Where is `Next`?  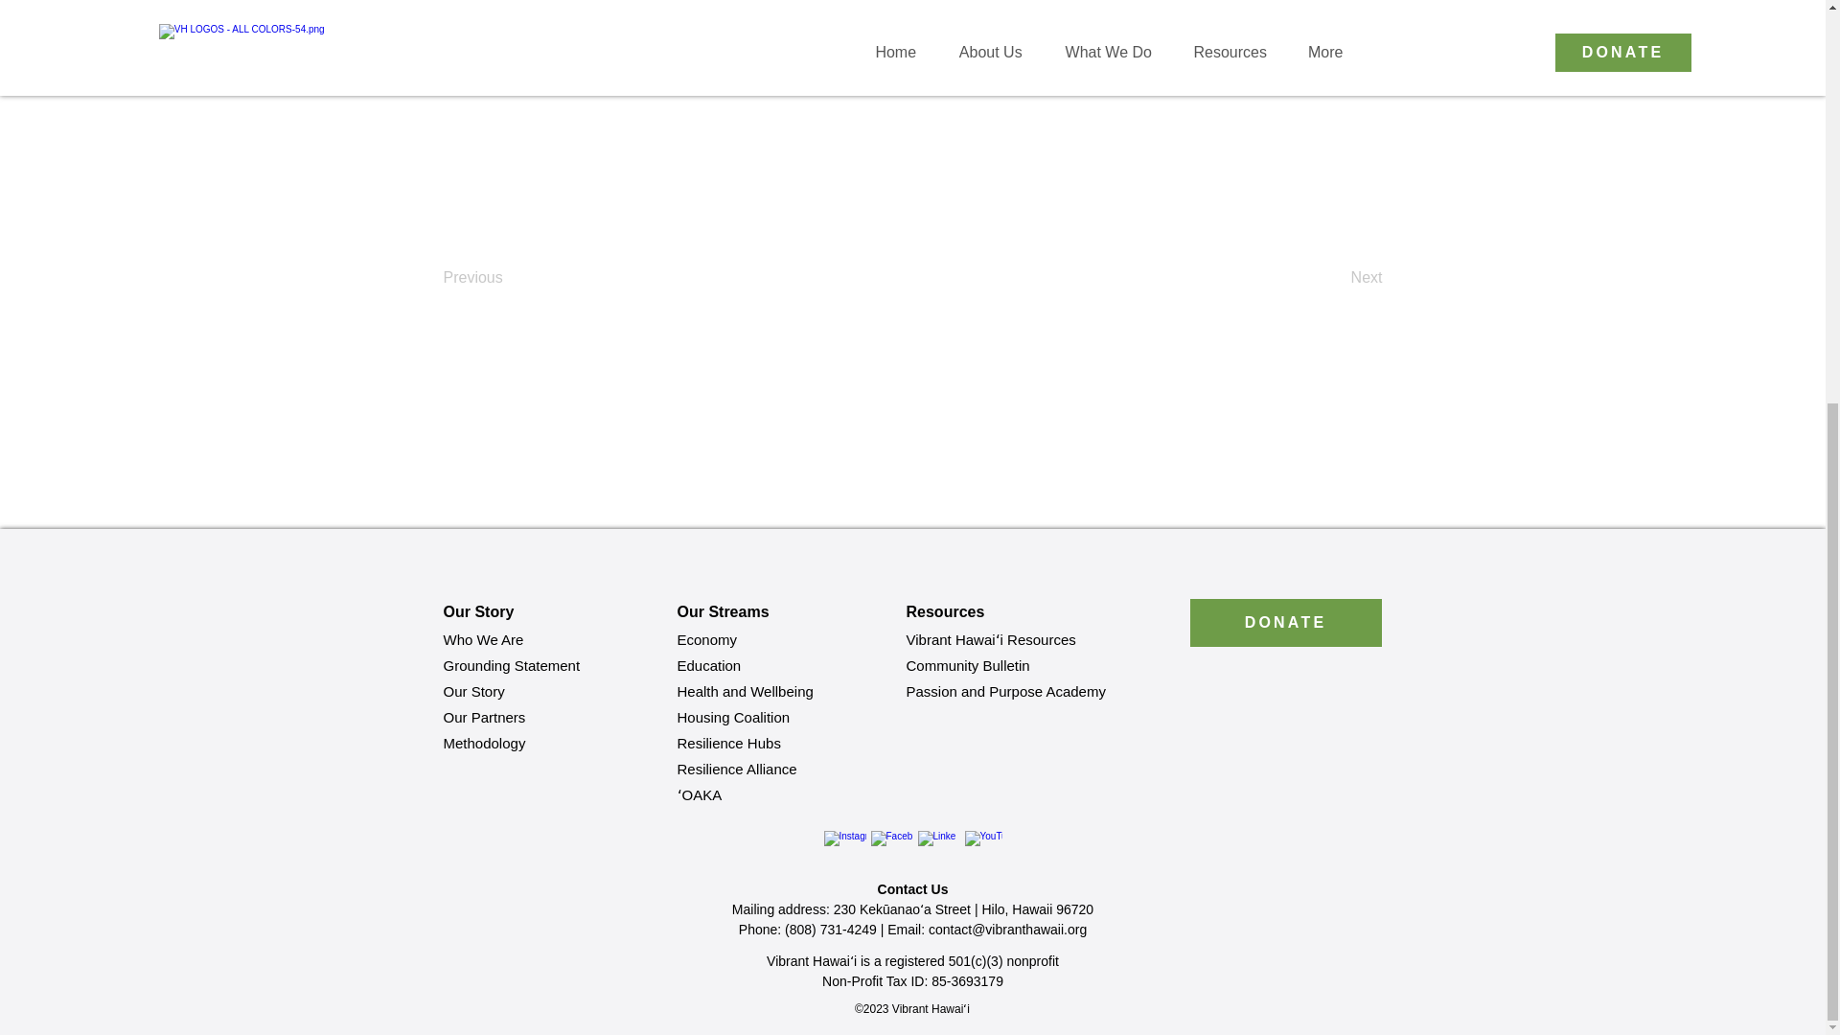 Next is located at coordinates (1334, 278).